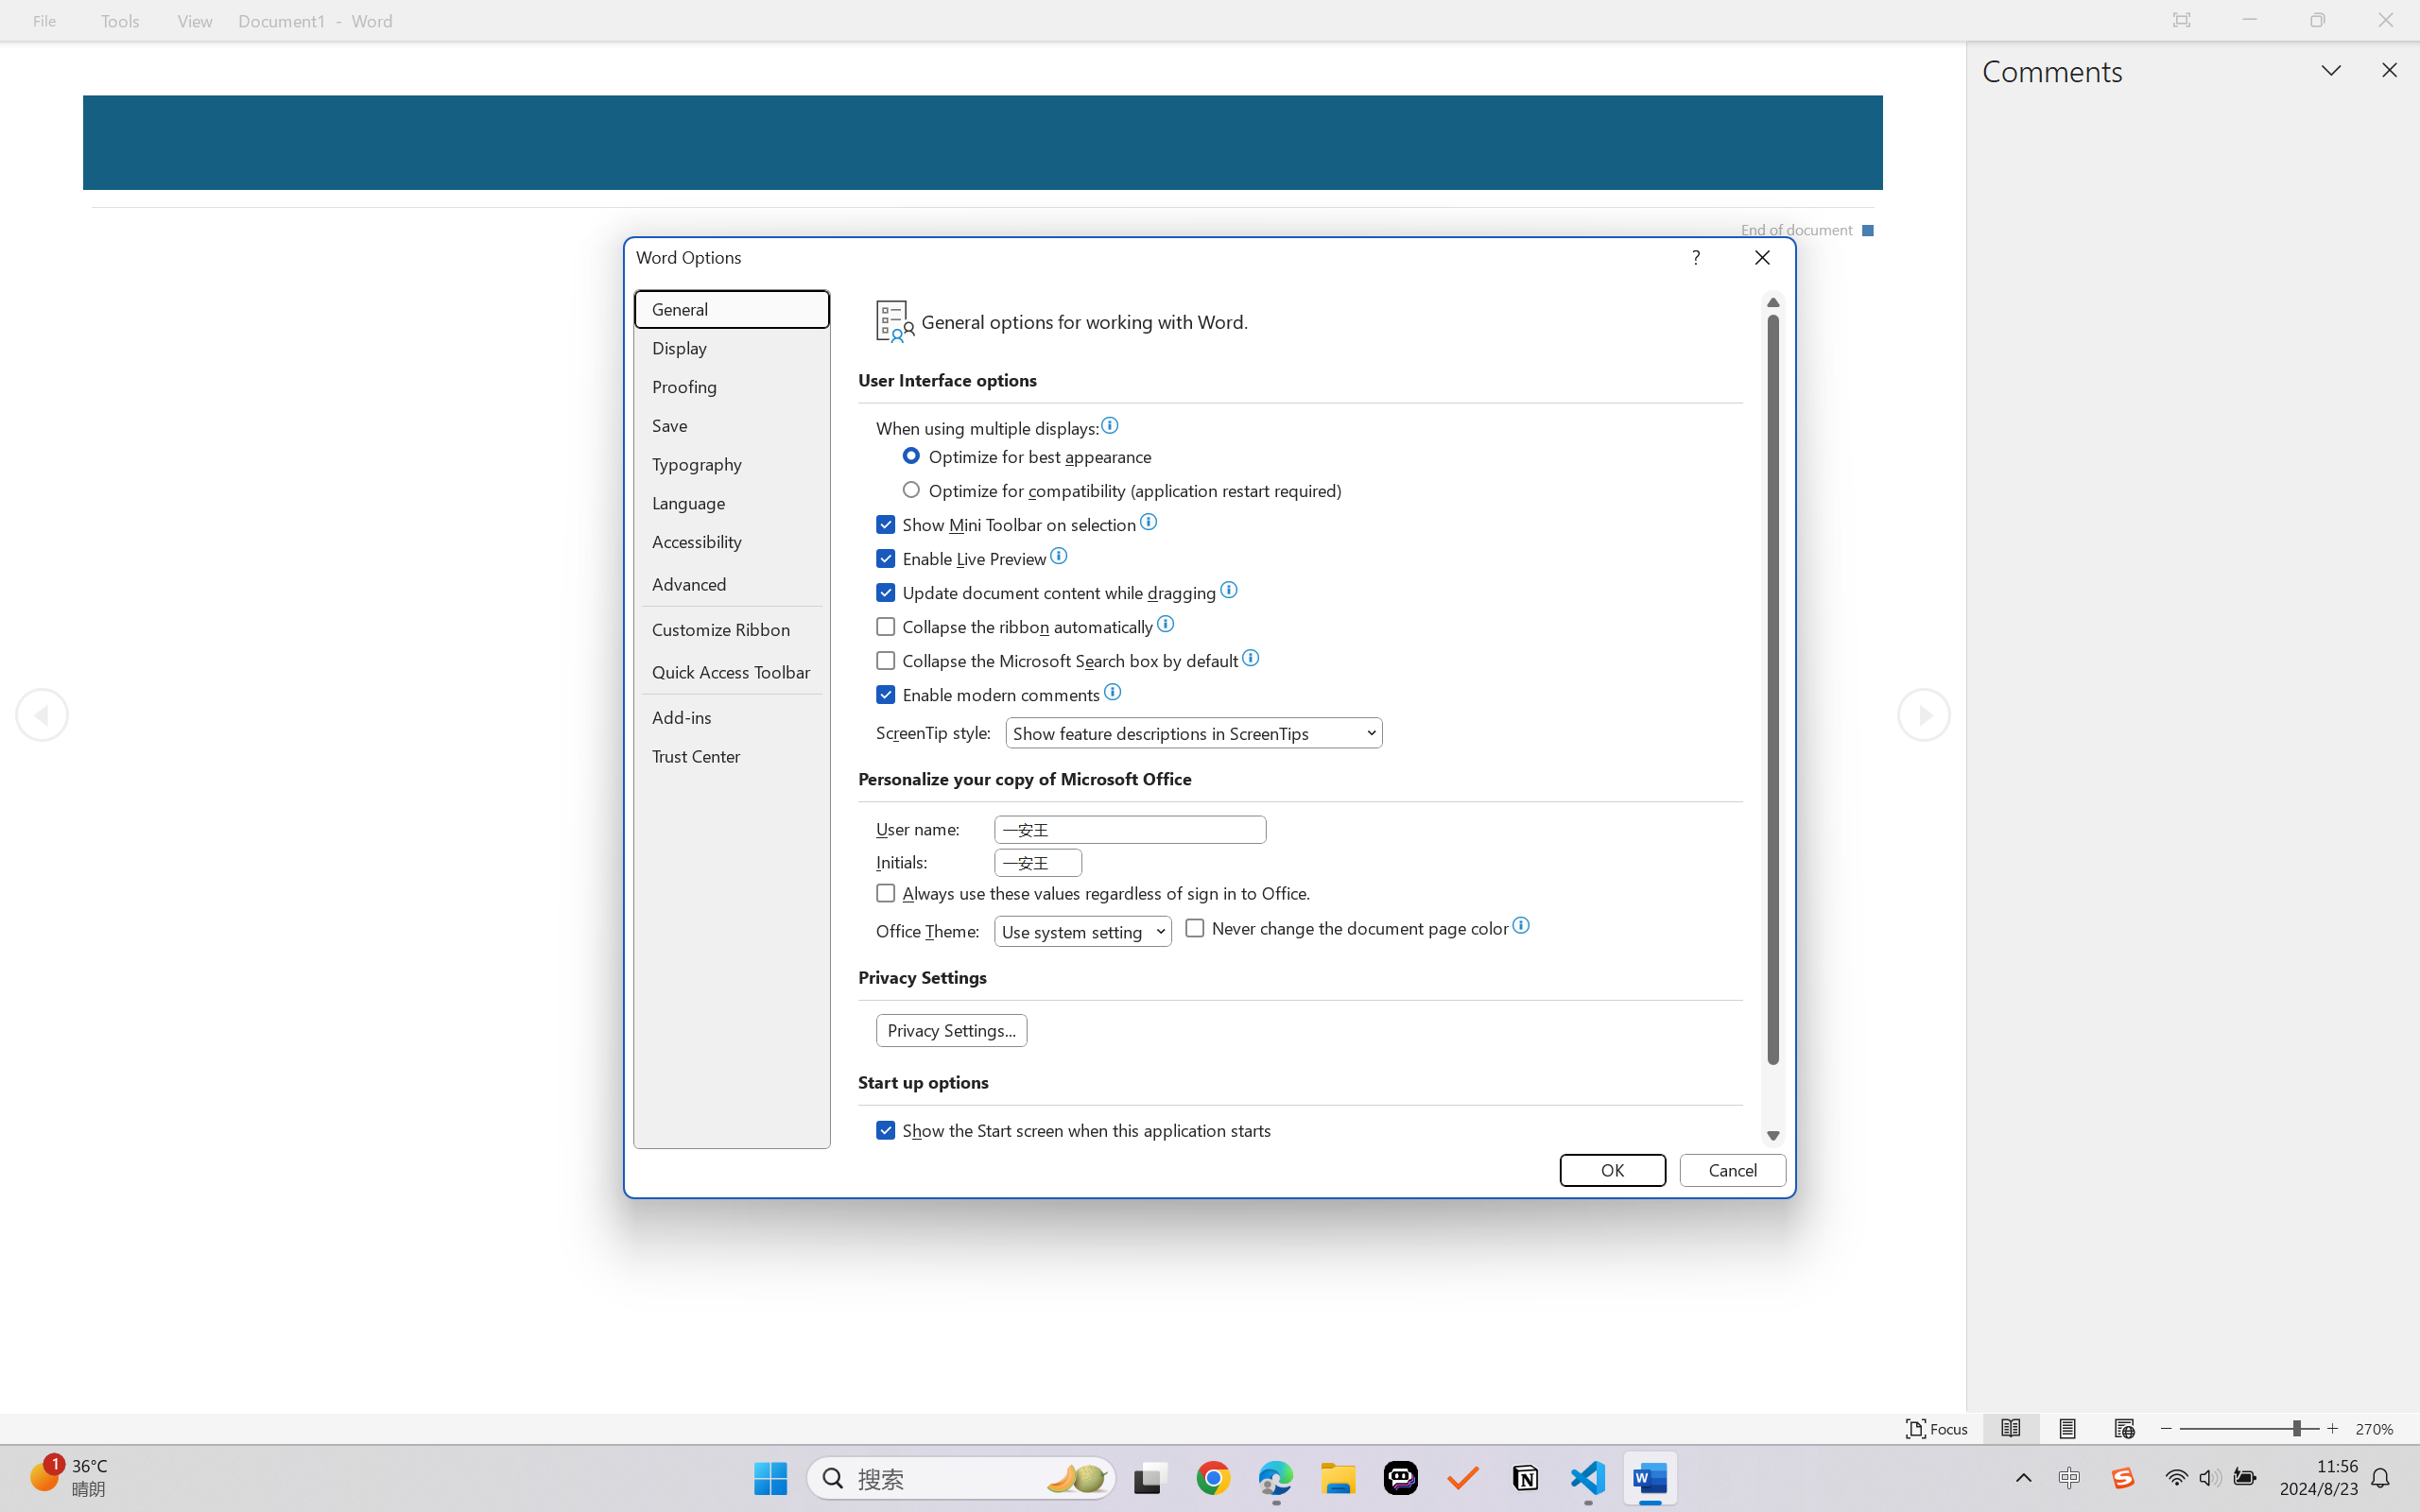  Describe the element at coordinates (2182, 21) in the screenshot. I see `Auto-hide Reading Toolbar` at that location.